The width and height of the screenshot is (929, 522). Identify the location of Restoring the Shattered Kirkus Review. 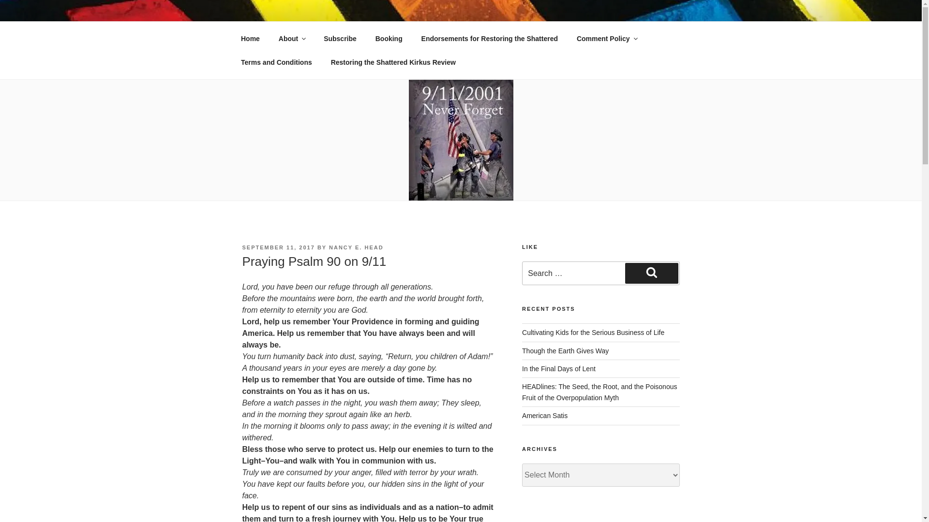
(393, 62).